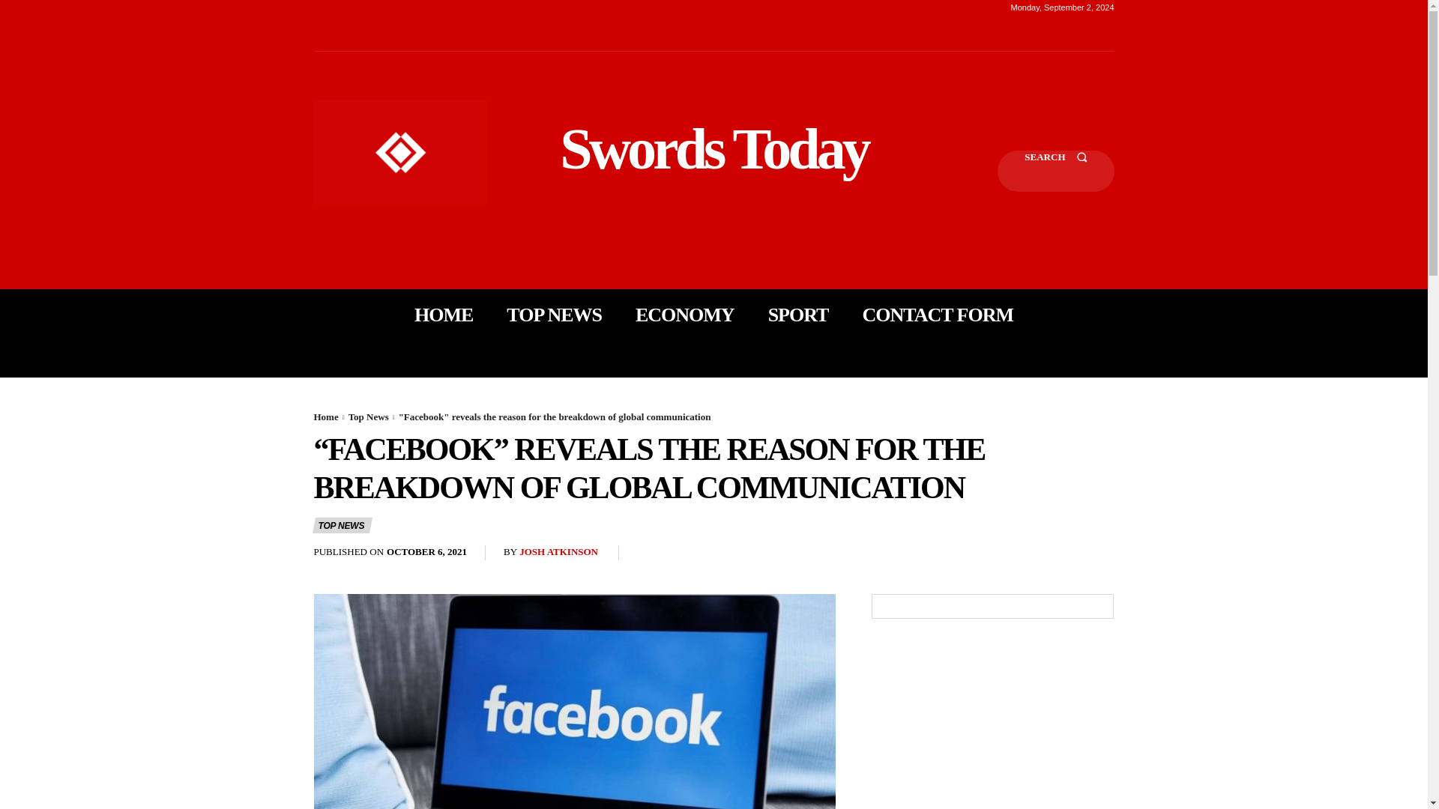 The image size is (1439, 809). What do you see at coordinates (553, 315) in the screenshot?
I see `TOP NEWS` at bounding box center [553, 315].